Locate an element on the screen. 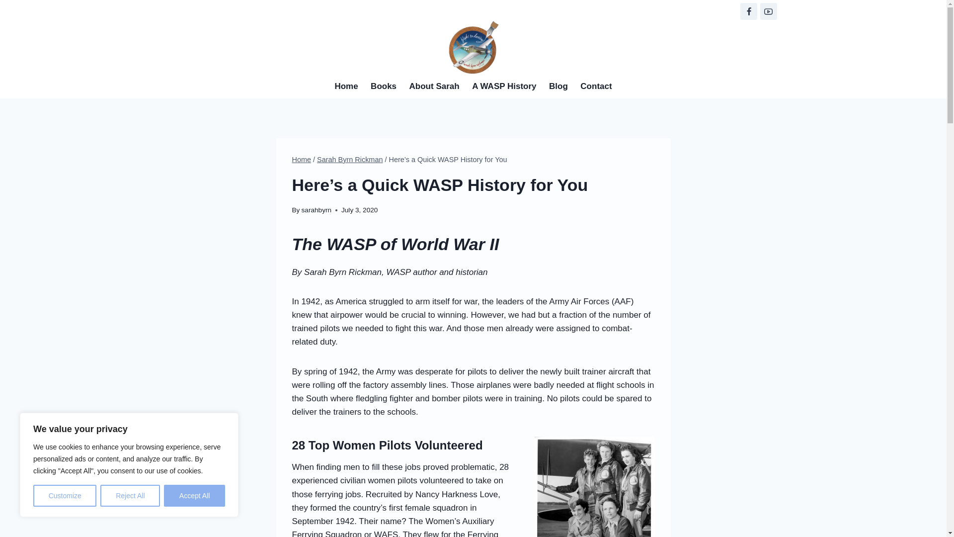 This screenshot has height=537, width=954. Books is located at coordinates (384, 87).